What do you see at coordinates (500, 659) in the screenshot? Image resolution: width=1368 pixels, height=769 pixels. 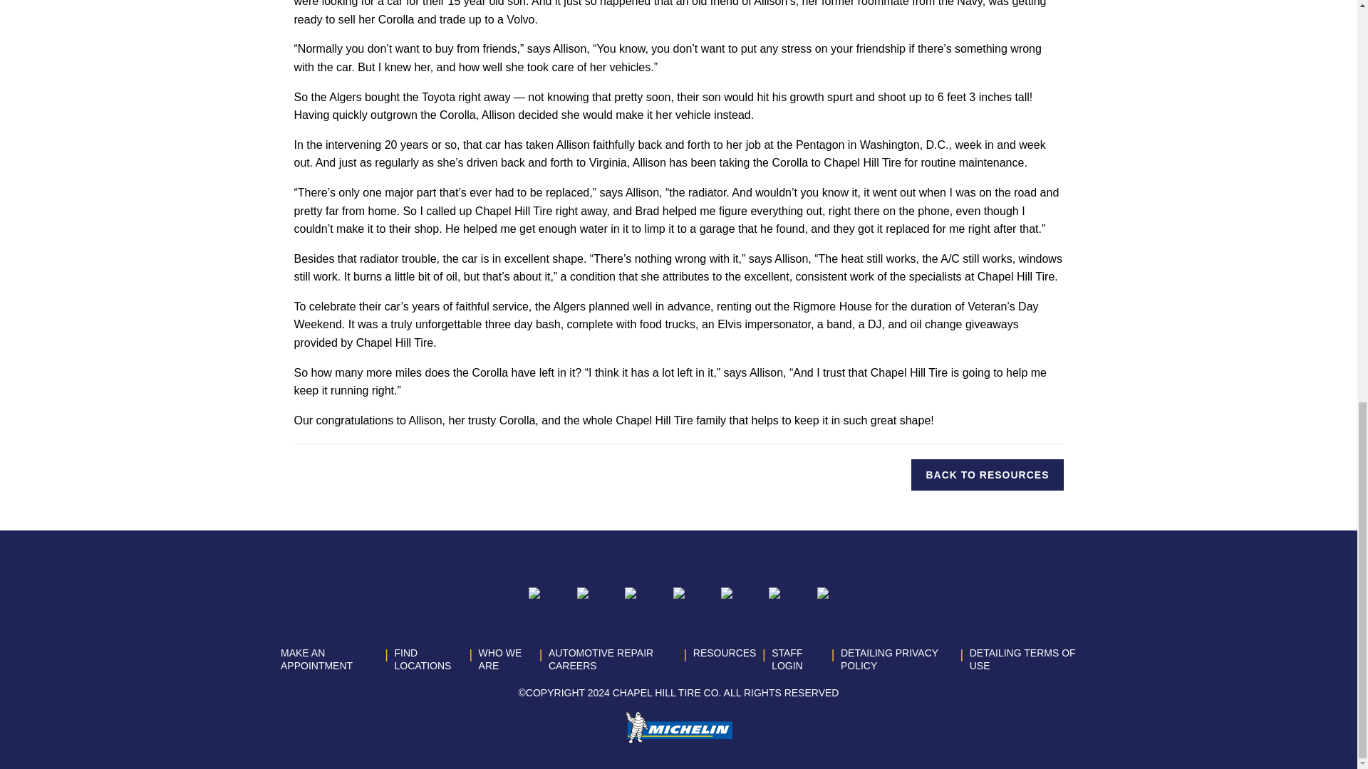 I see `WHO WE ARE` at bounding box center [500, 659].